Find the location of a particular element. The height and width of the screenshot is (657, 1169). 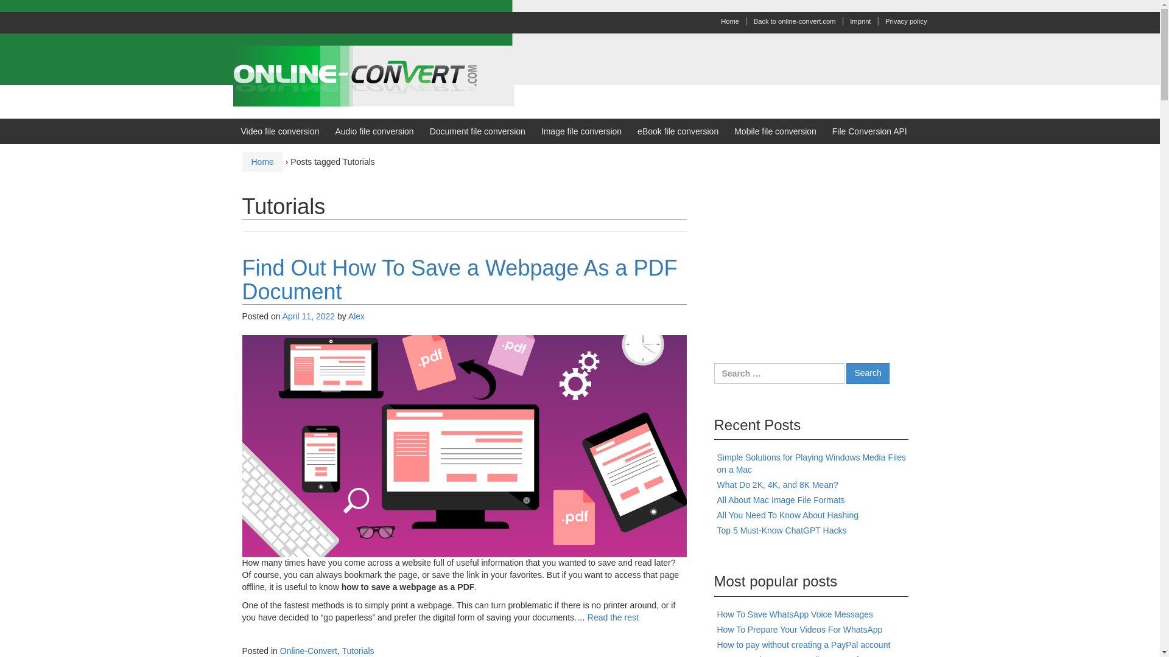

Back to online-convert.com is located at coordinates (795, 21).